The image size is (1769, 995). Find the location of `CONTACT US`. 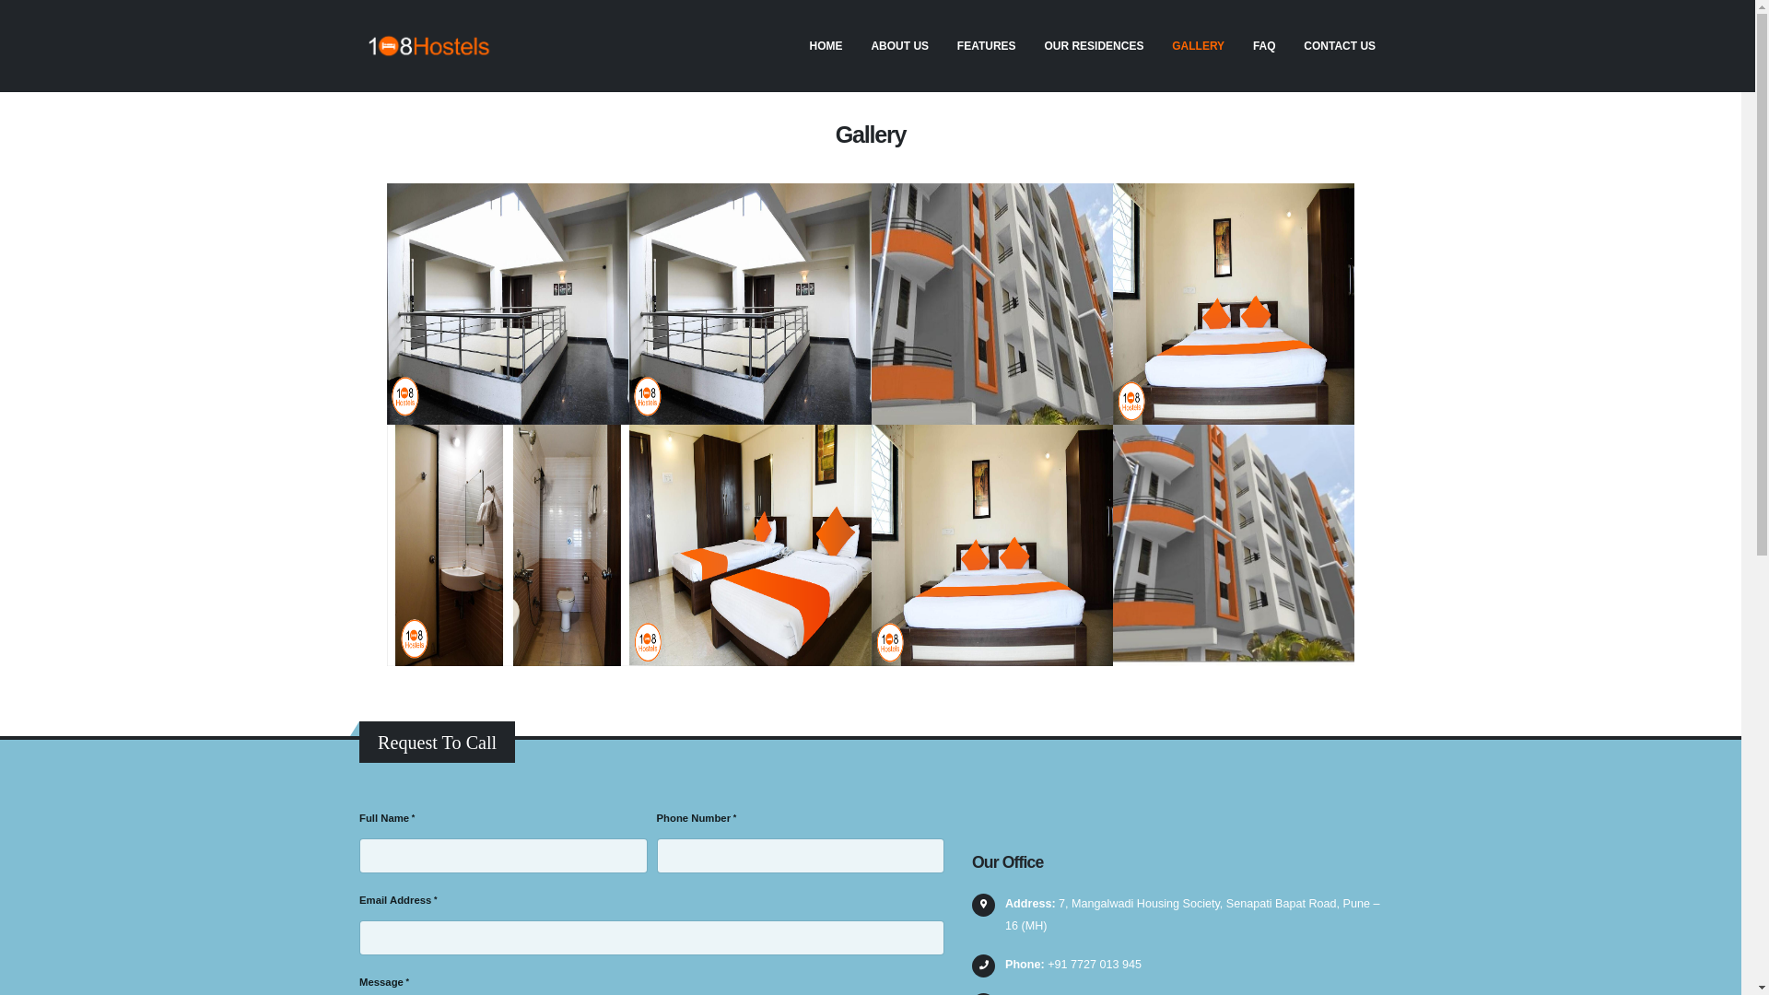

CONTACT US is located at coordinates (1340, 46).